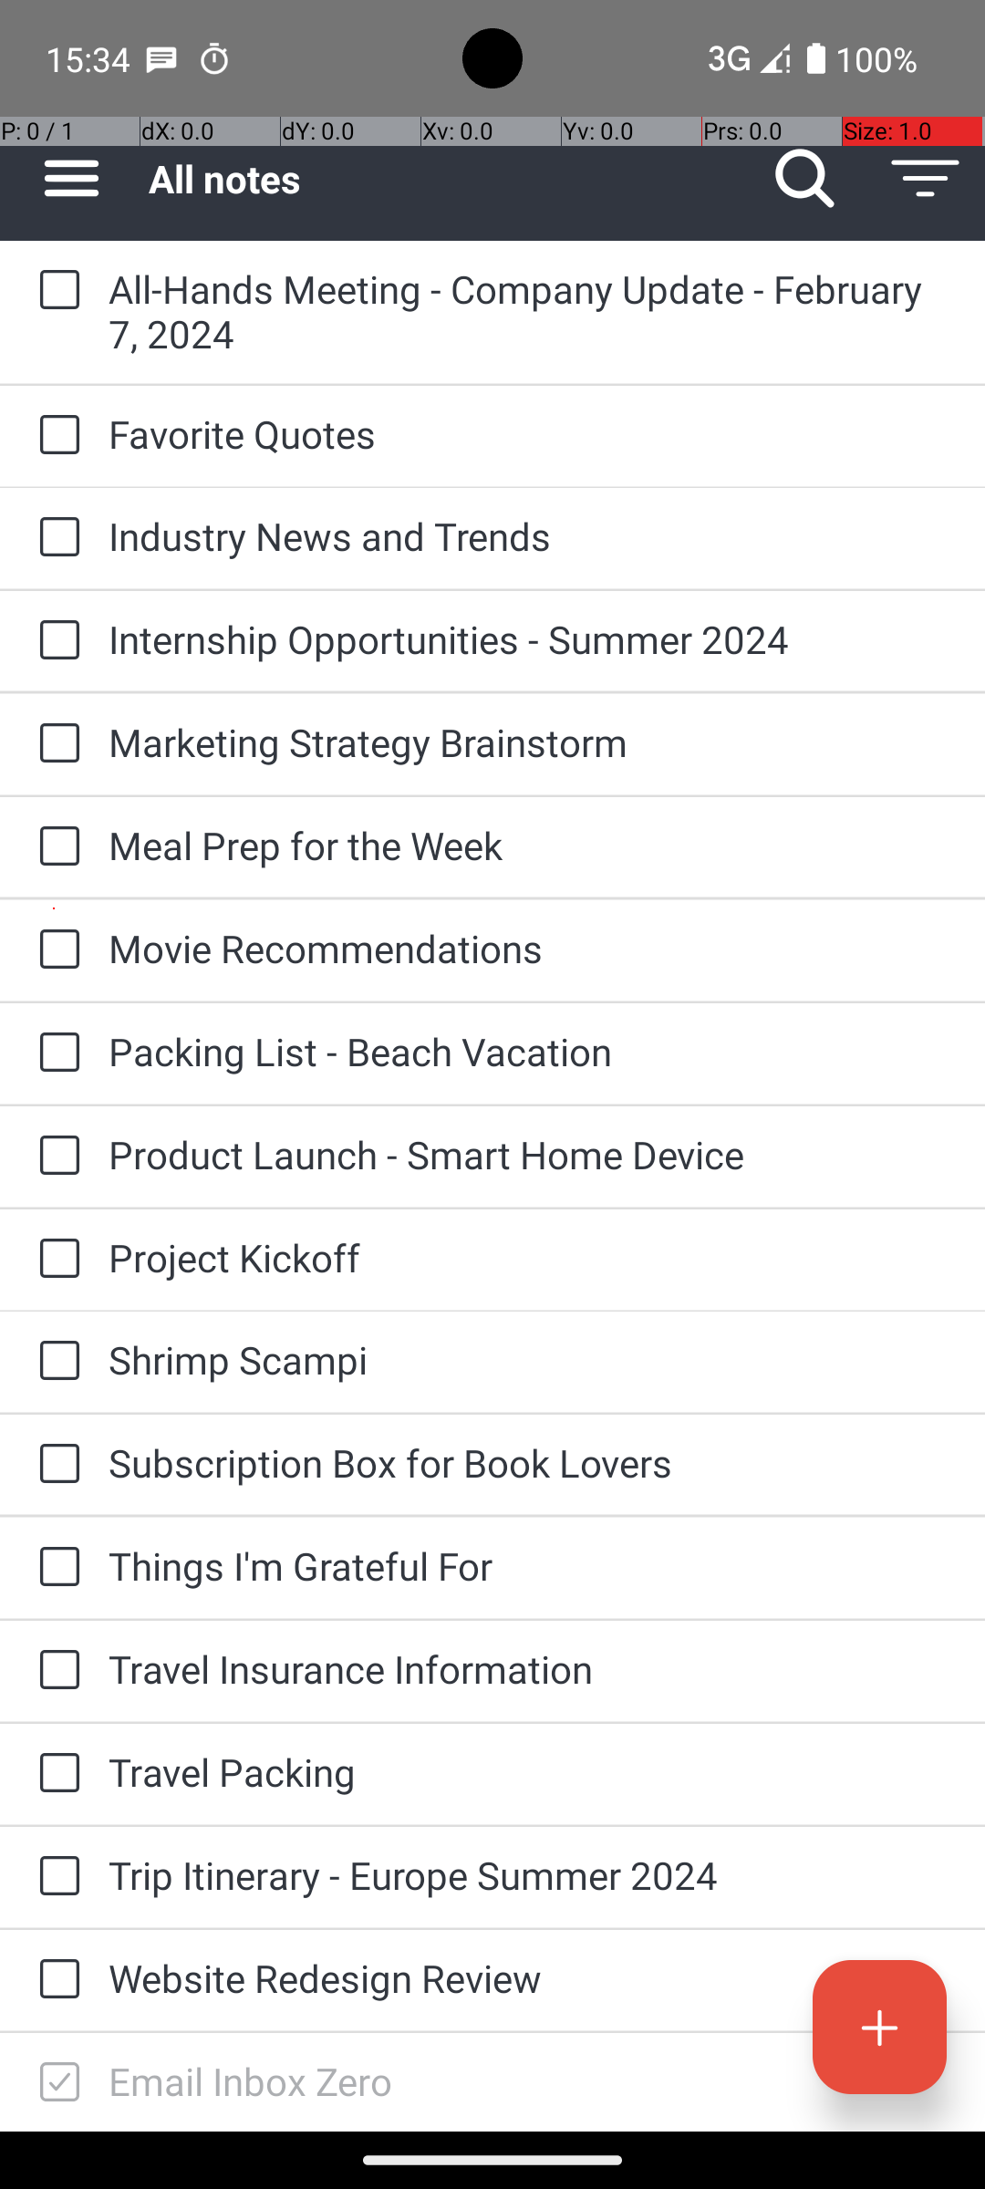 Image resolution: width=985 pixels, height=2189 pixels. I want to click on Travel Insurance Information, so click(529, 1669).